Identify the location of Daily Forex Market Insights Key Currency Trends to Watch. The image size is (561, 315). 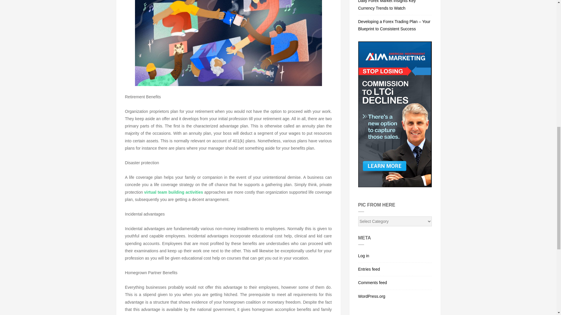
(395, 7).